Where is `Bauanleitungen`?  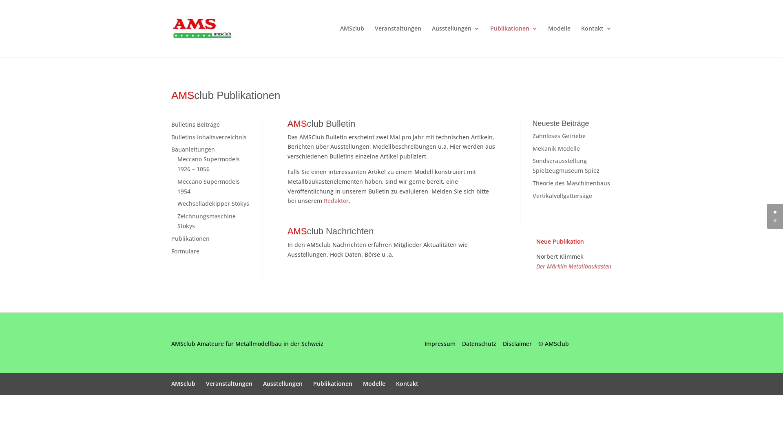
Bauanleitungen is located at coordinates (193, 149).